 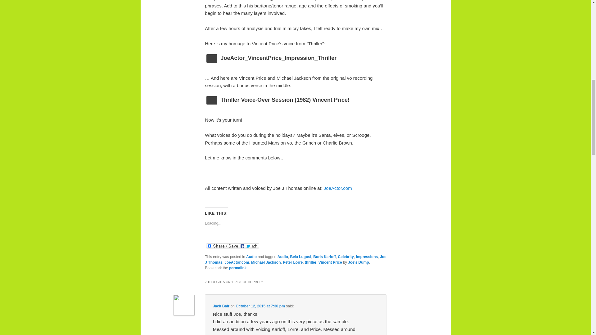 I want to click on permalink, so click(x=238, y=268).